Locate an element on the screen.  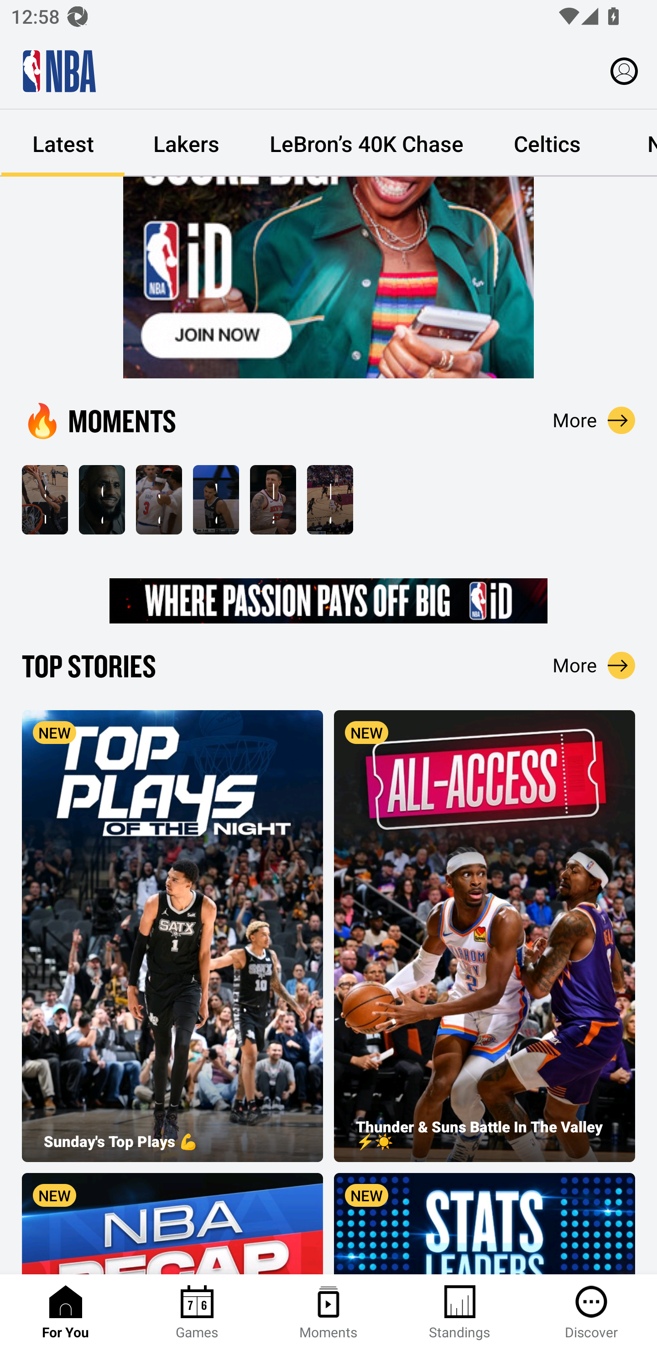
Lakers is located at coordinates (186, 143).